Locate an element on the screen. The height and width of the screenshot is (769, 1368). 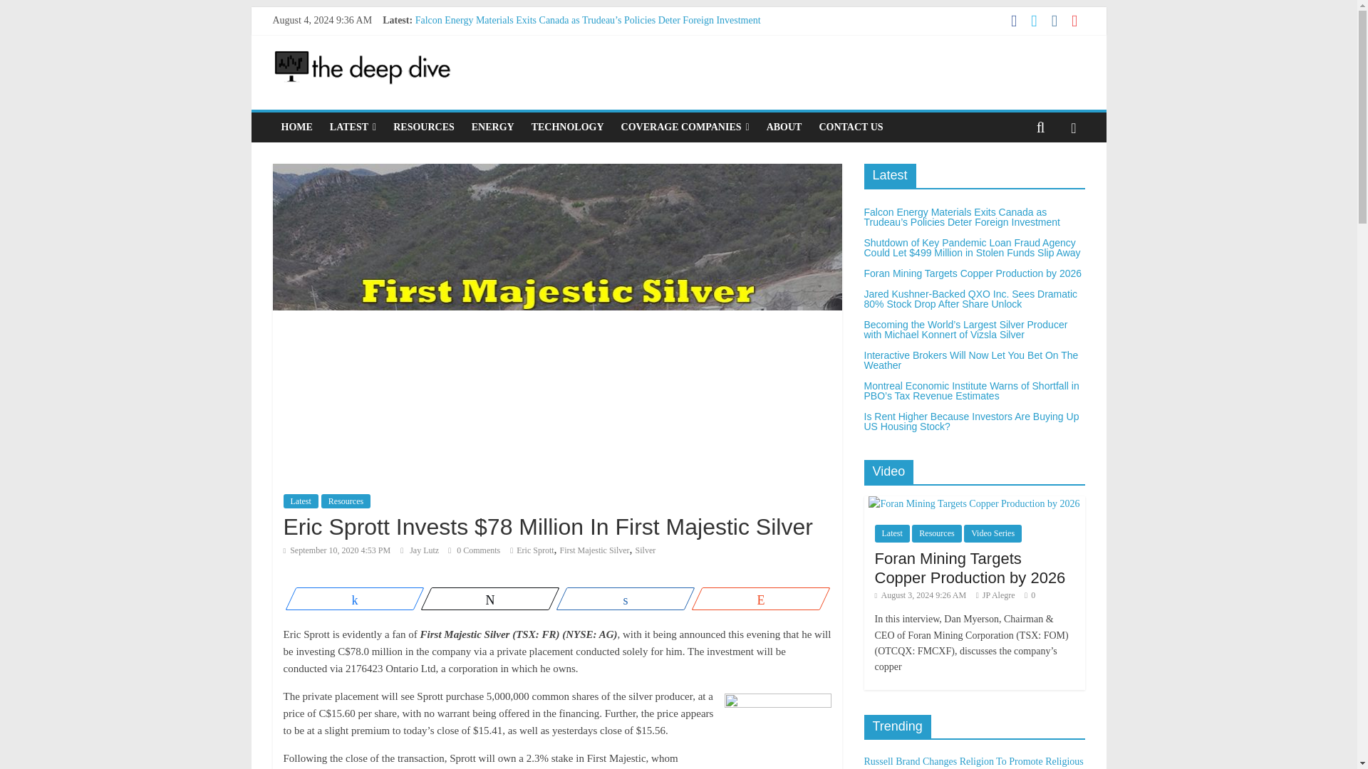
Jay Lutz is located at coordinates (425, 550).